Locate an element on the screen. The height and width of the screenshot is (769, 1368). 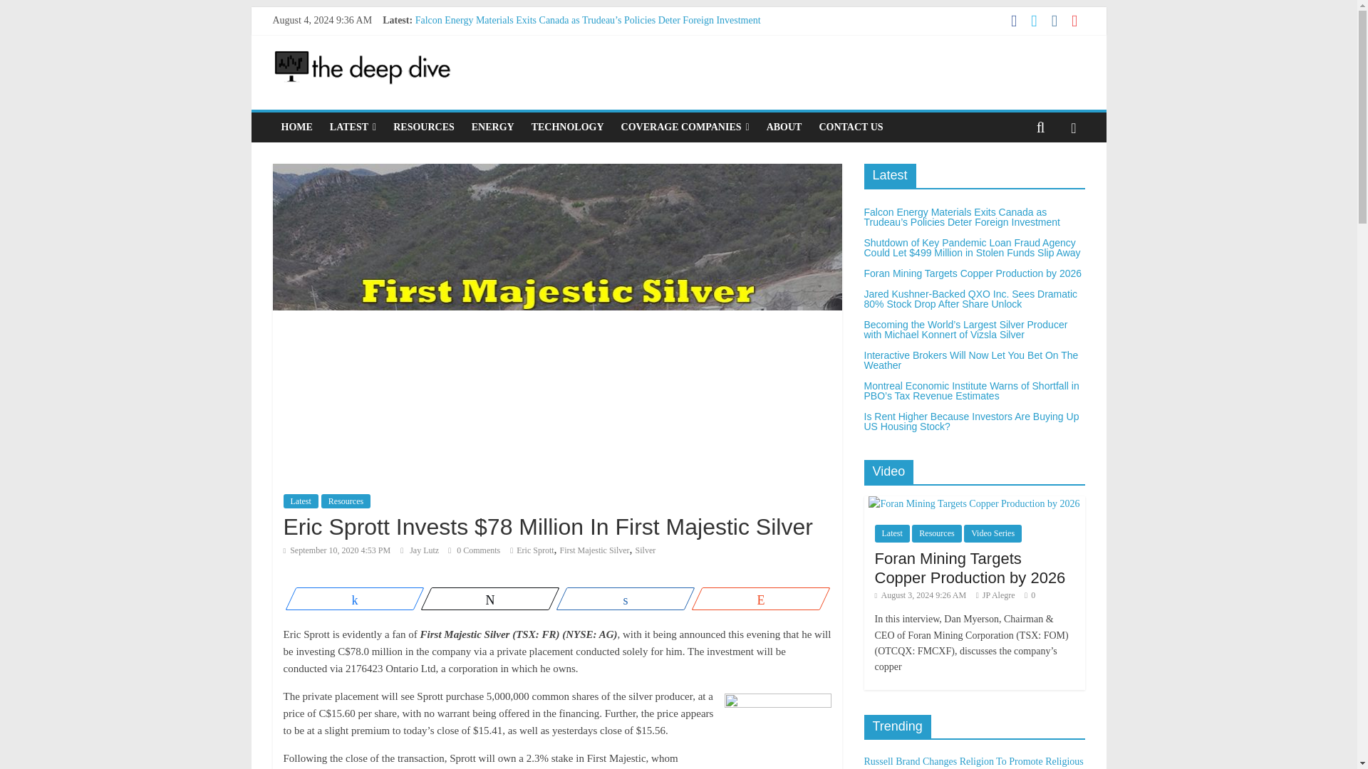
Jay Lutz is located at coordinates (425, 550).